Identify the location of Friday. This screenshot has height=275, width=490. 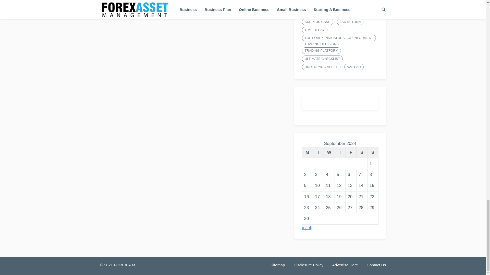
(351, 153).